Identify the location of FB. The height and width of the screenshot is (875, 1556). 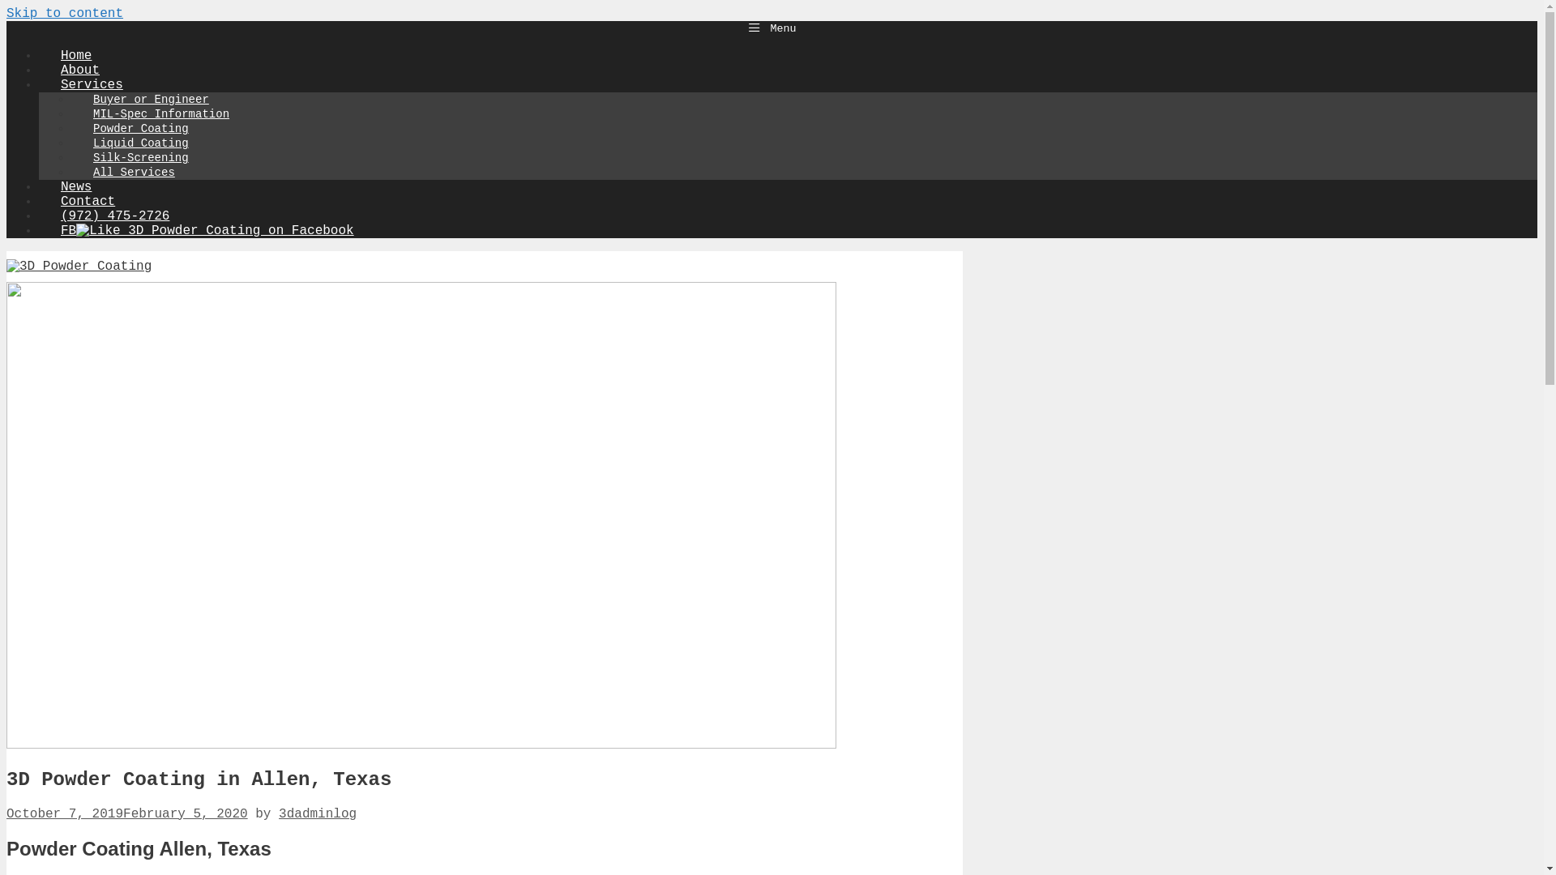
(207, 231).